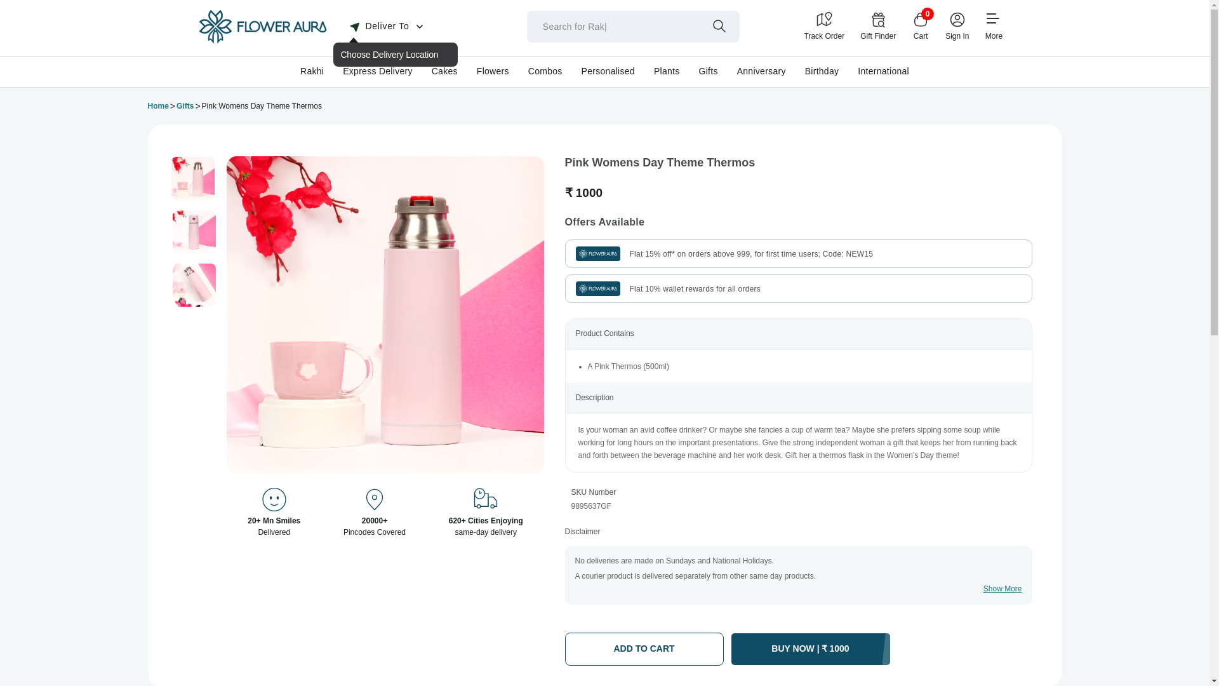  Describe the element at coordinates (375, 501) in the screenshot. I see `Delivered` at that location.